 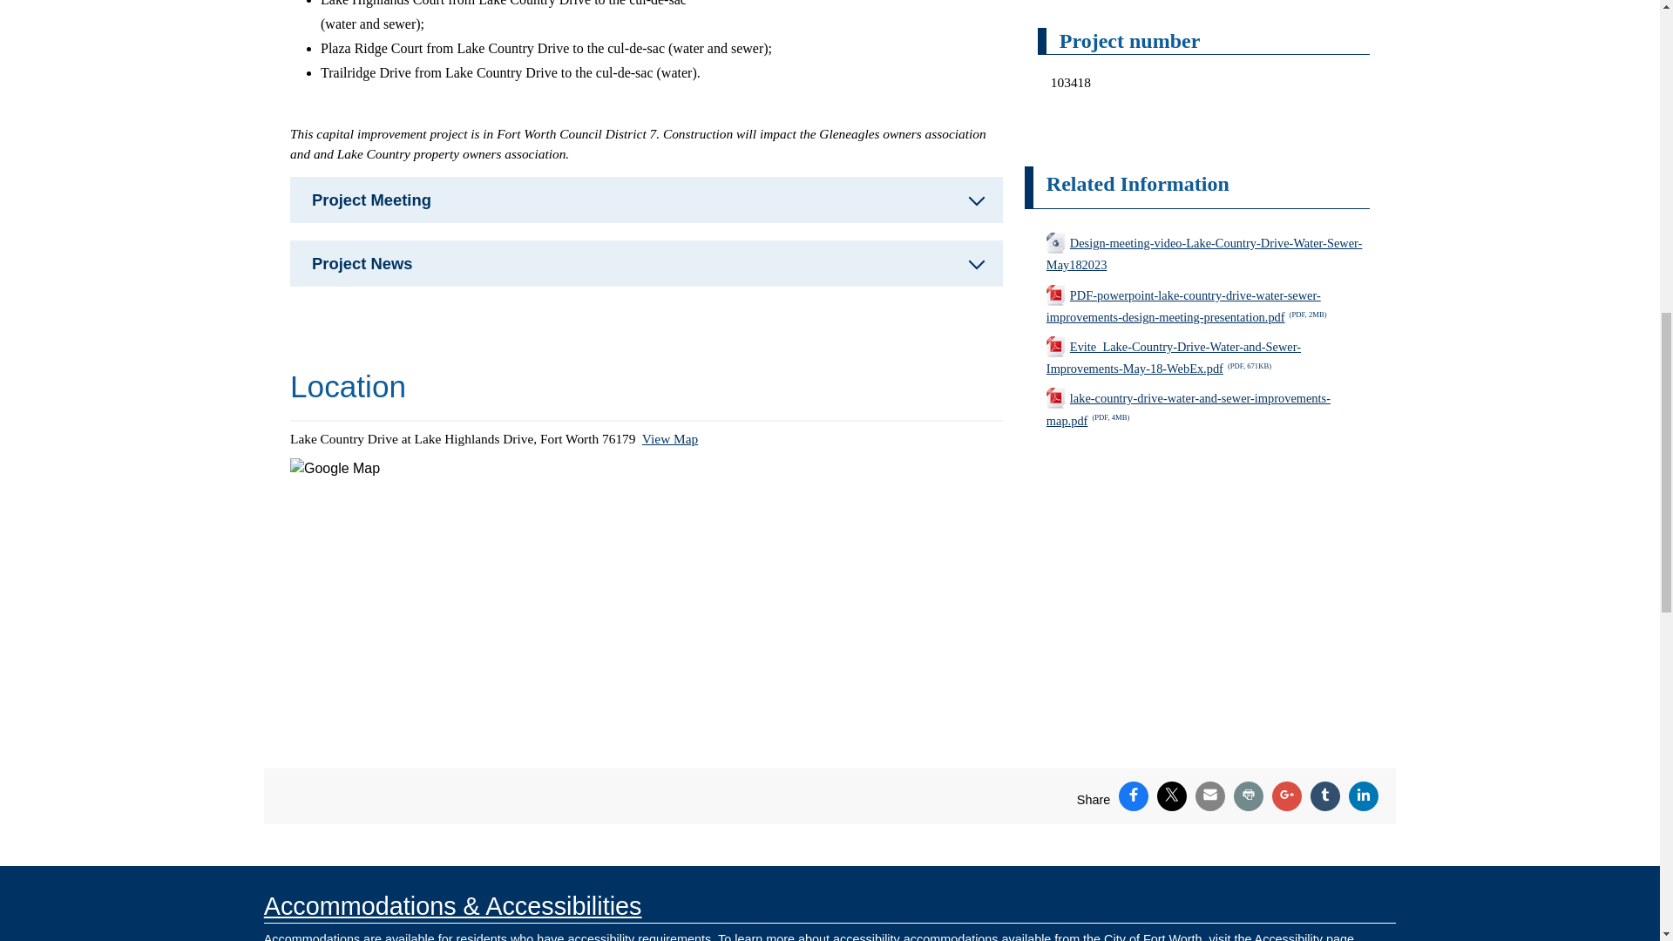 What do you see at coordinates (1208, 409) in the screenshot?
I see `lake-country-drive-water-and-sewer-improvements-map.pdf` at bounding box center [1208, 409].